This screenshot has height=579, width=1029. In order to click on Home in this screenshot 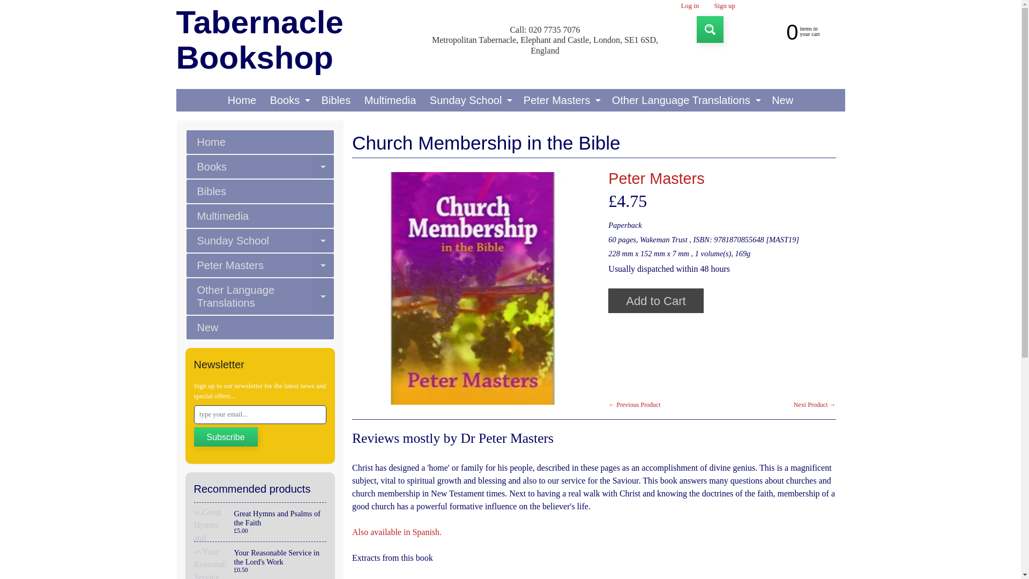, I will do `click(241, 100)`.